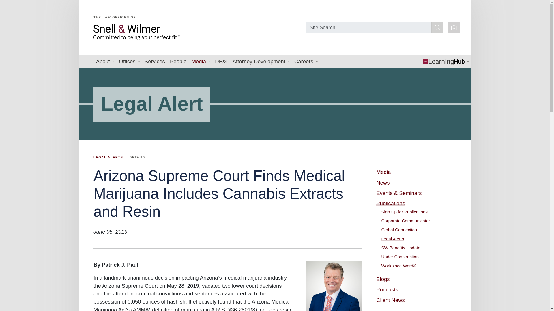  I want to click on About, so click(105, 62).